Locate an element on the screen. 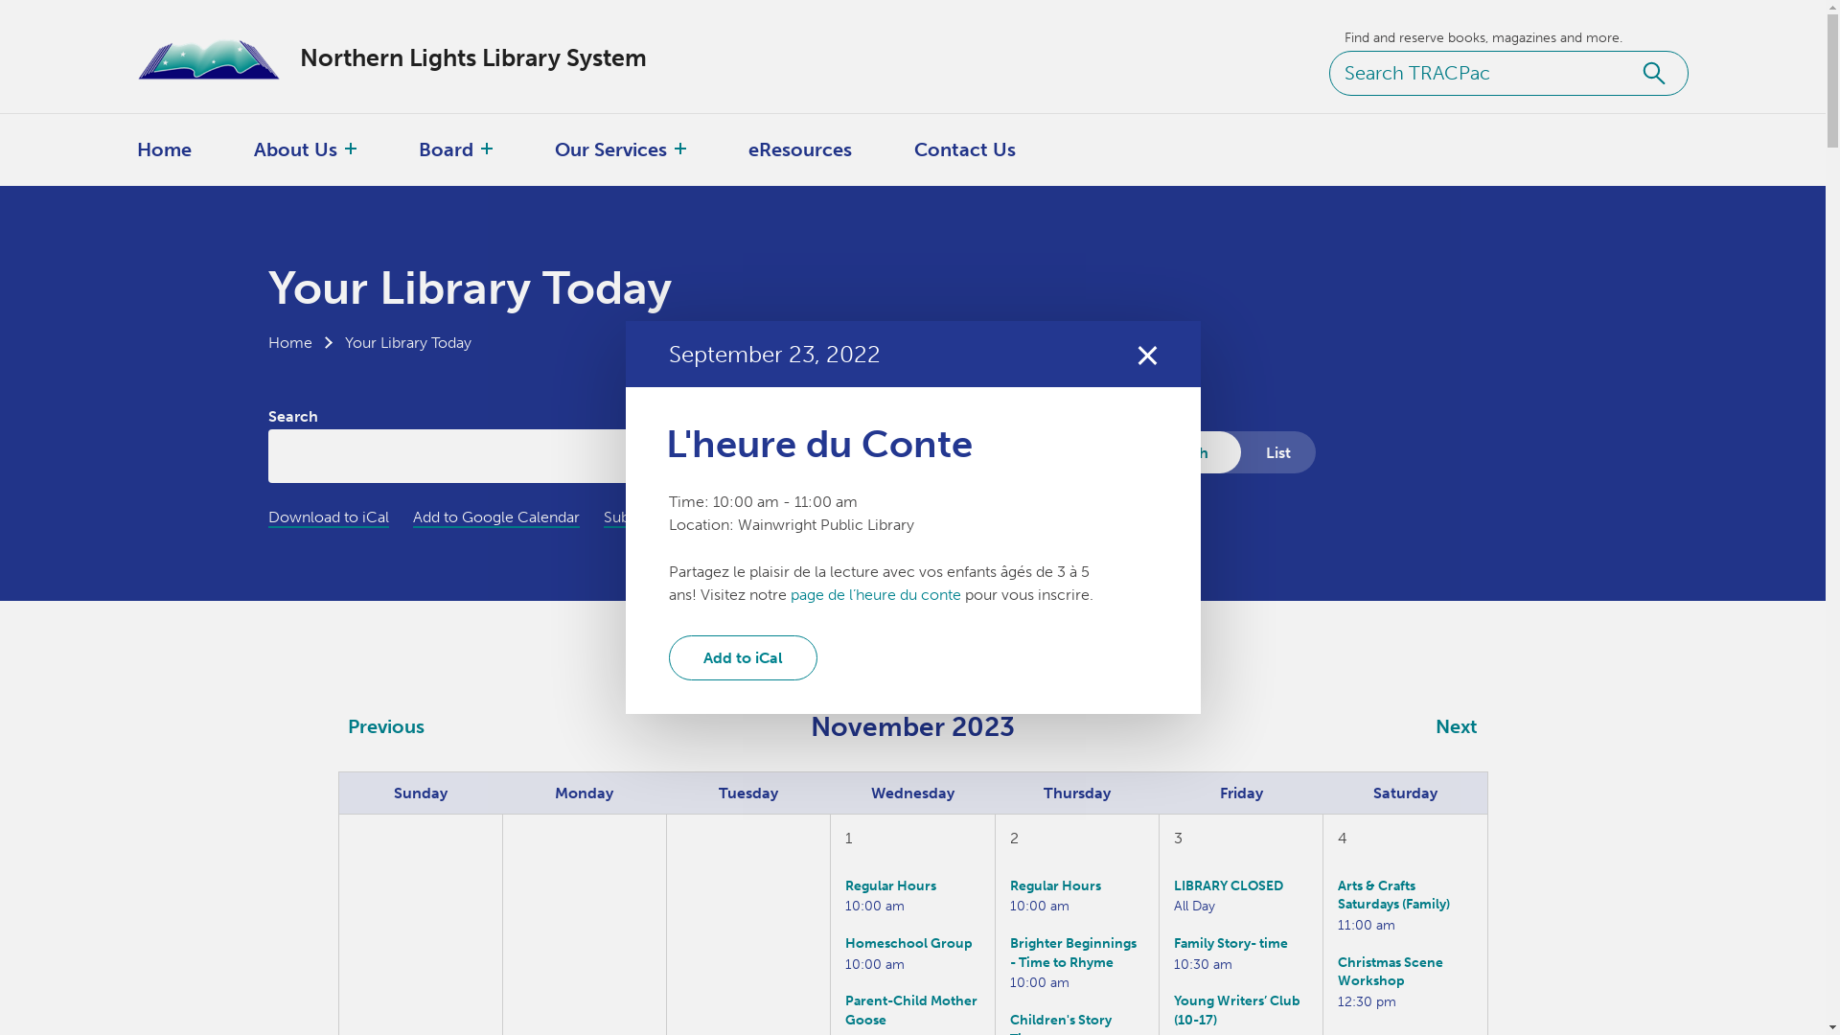 This screenshot has width=1840, height=1035. Add to Google Calendar is located at coordinates (495, 517).